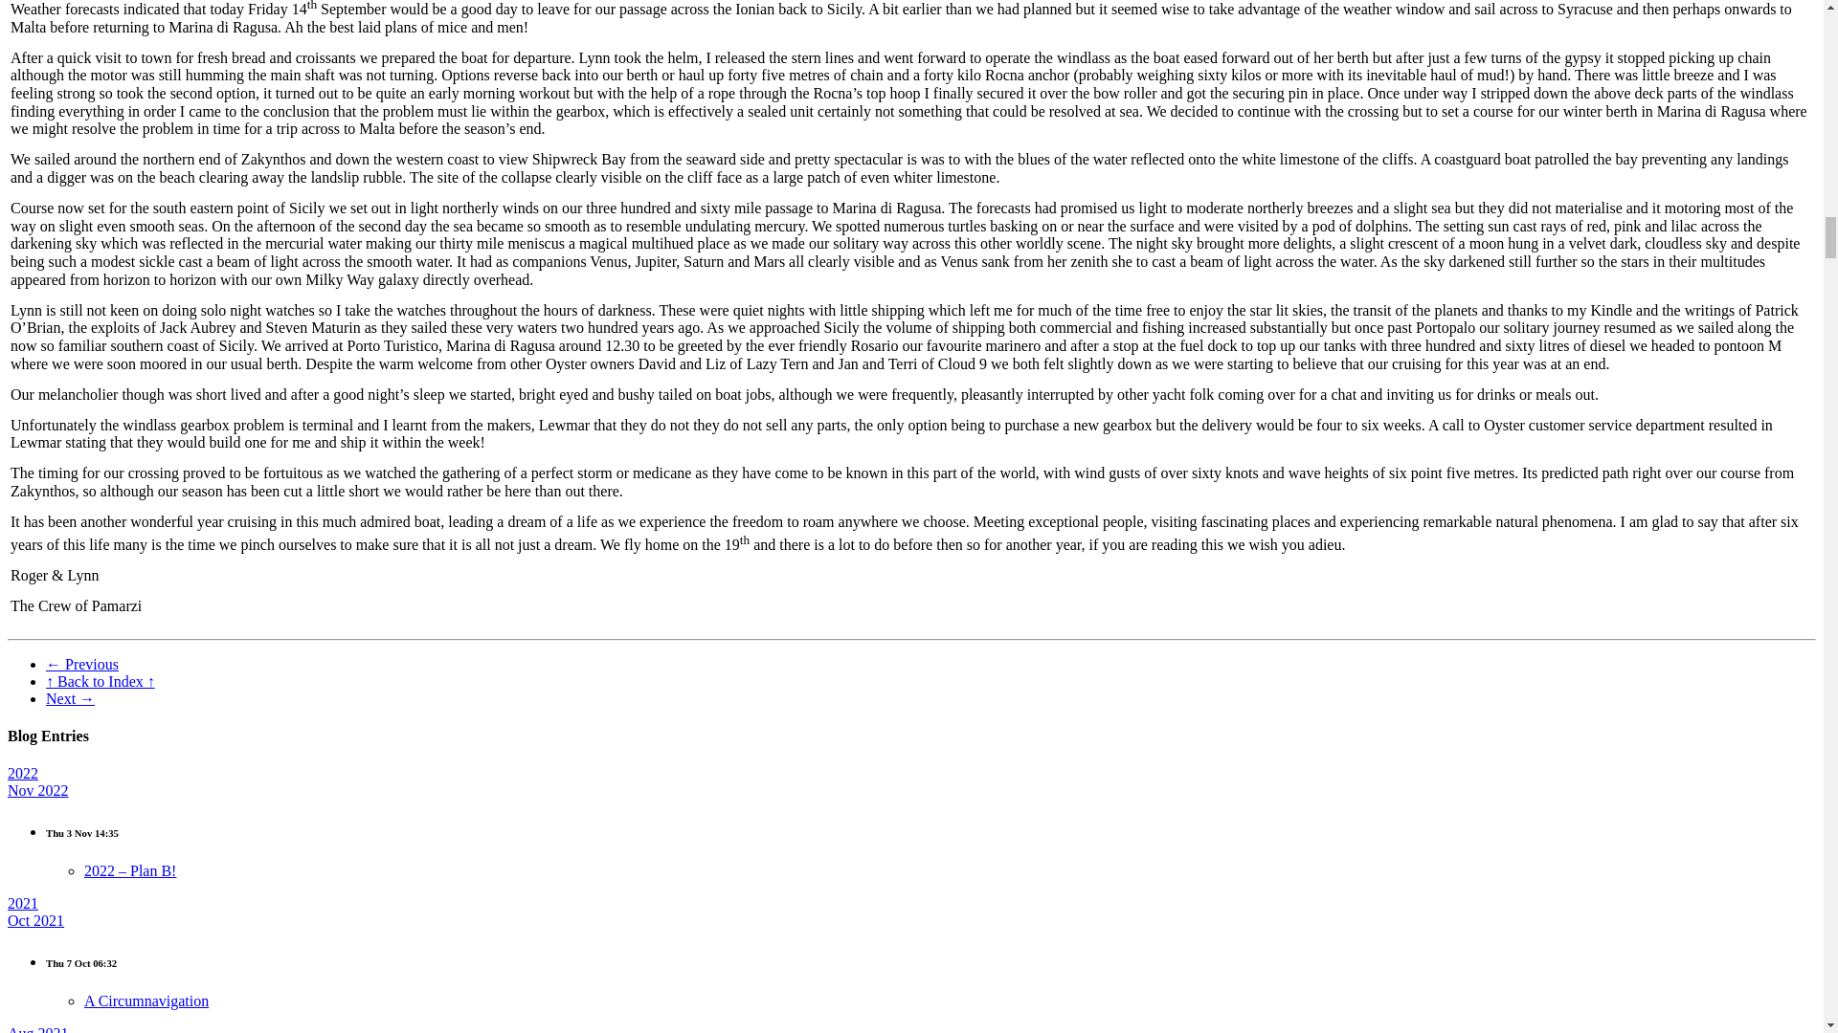 This screenshot has height=1033, width=1838. What do you see at coordinates (23, 773) in the screenshot?
I see `2022` at bounding box center [23, 773].